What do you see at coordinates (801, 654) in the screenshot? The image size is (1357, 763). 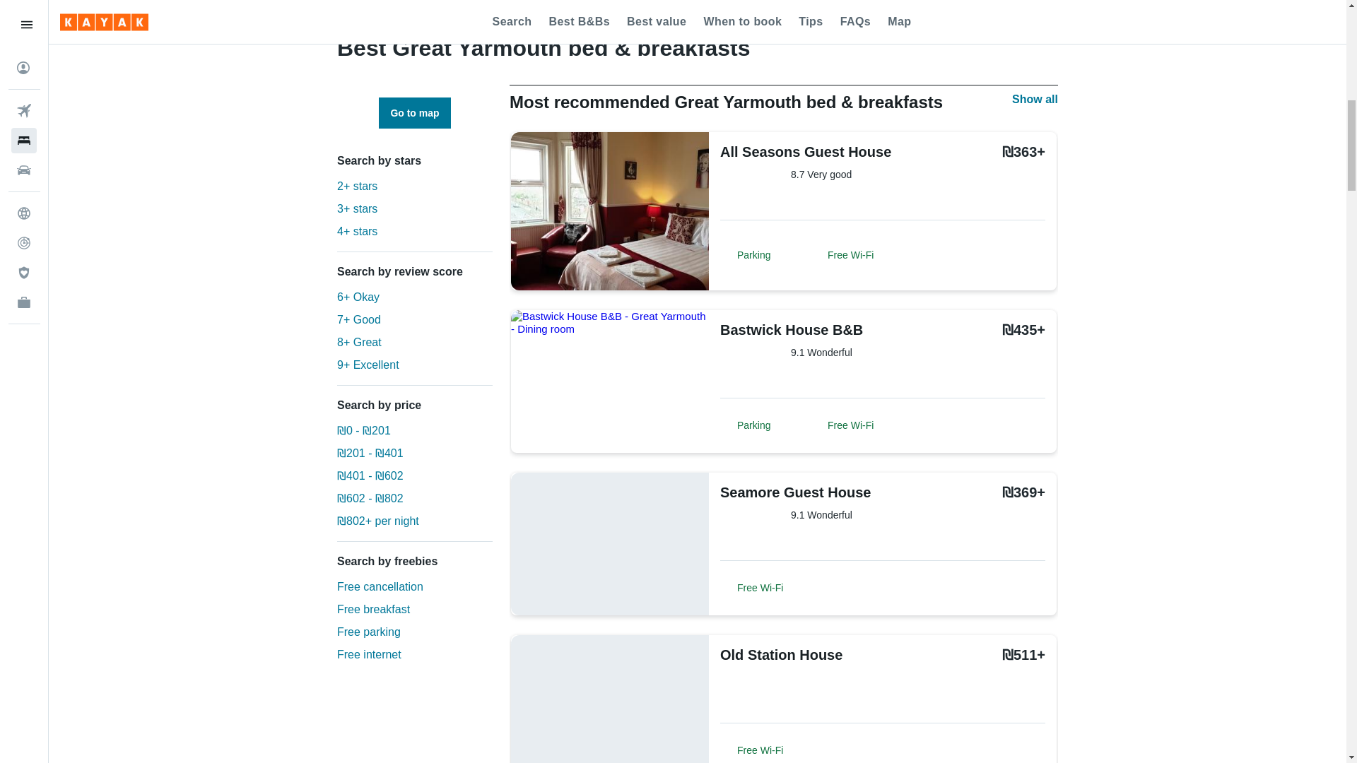 I see `Old Station House` at bounding box center [801, 654].